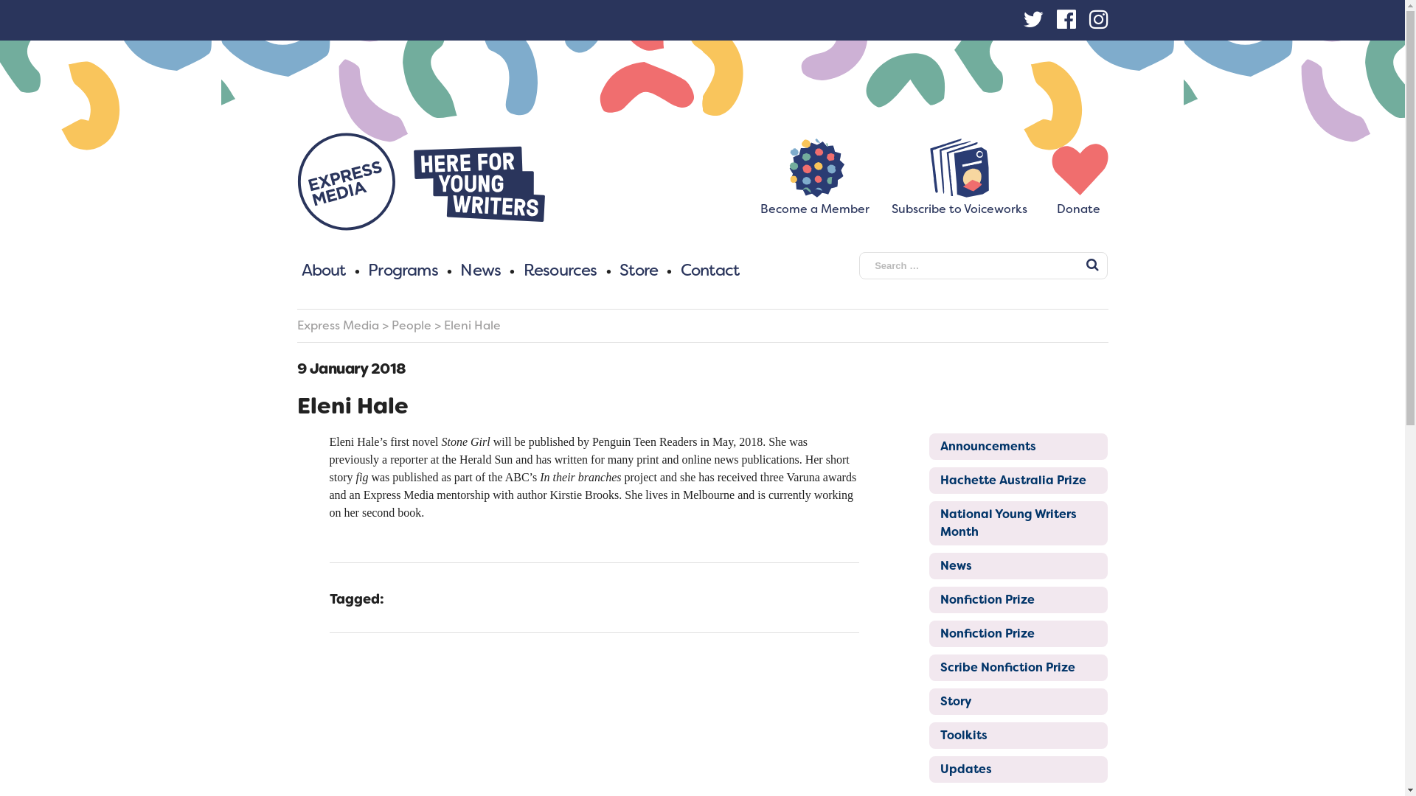  I want to click on National Young Writers Month, so click(1018, 523).